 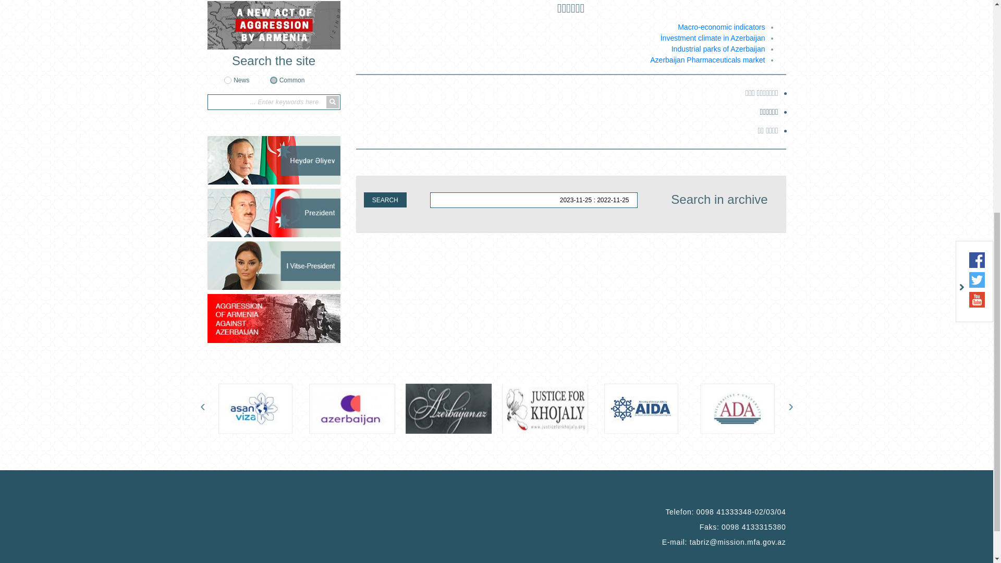 What do you see at coordinates (215, 71) in the screenshot?
I see `EN` at bounding box center [215, 71].